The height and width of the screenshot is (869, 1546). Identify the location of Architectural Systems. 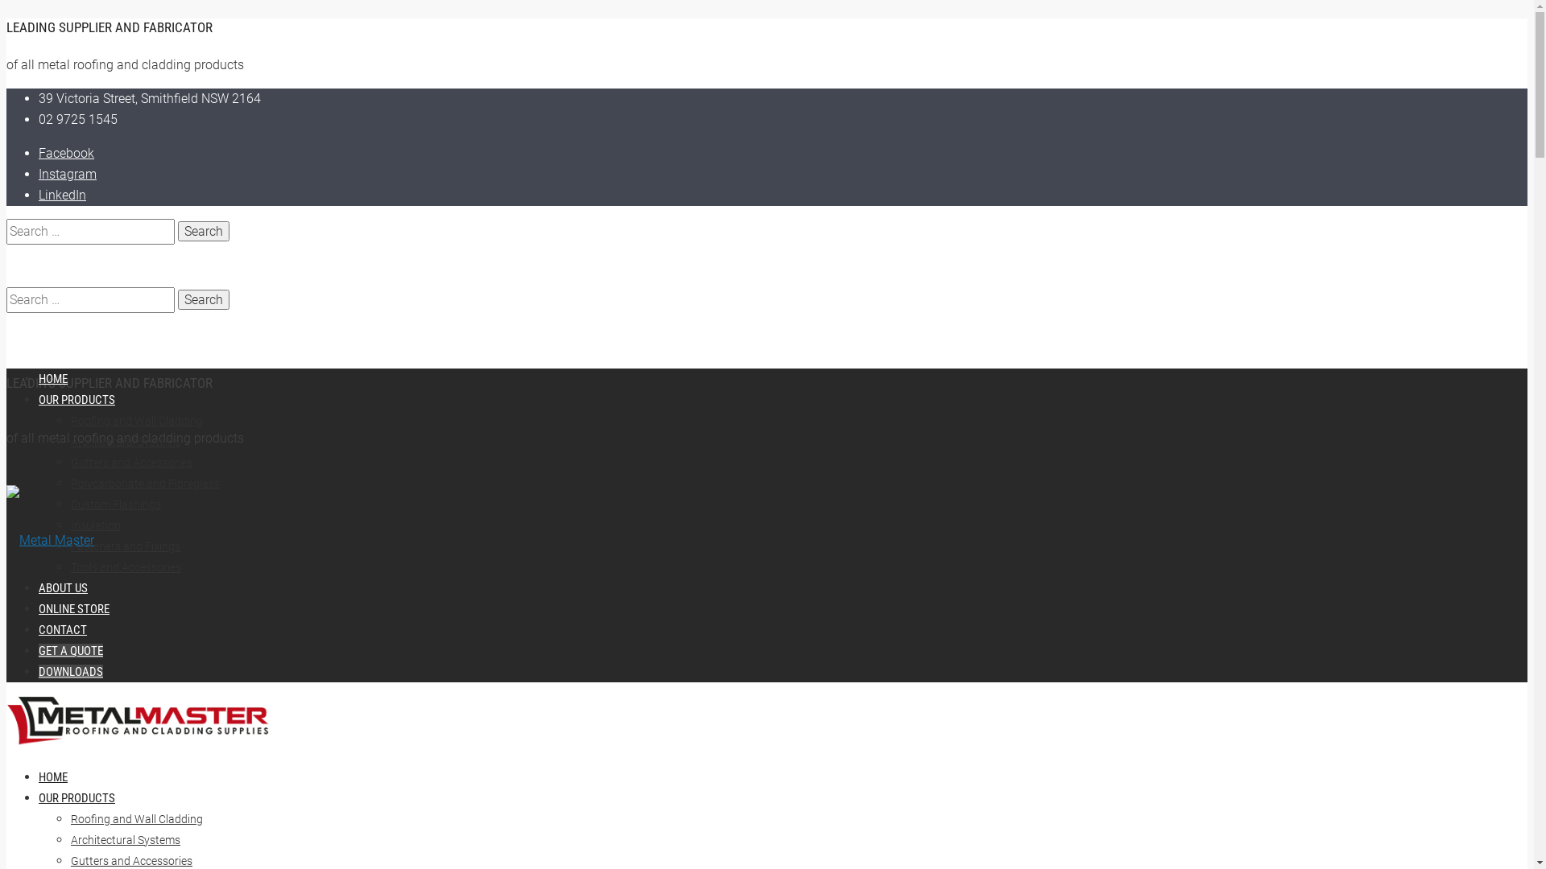
(126, 442).